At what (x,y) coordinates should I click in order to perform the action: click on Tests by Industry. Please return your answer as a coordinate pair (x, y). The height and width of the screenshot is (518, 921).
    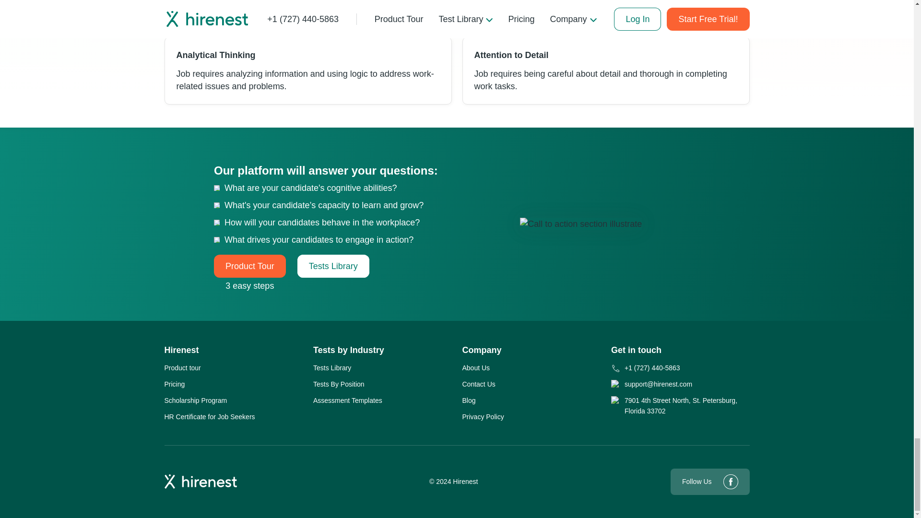
    Looking at the image, I should click on (348, 350).